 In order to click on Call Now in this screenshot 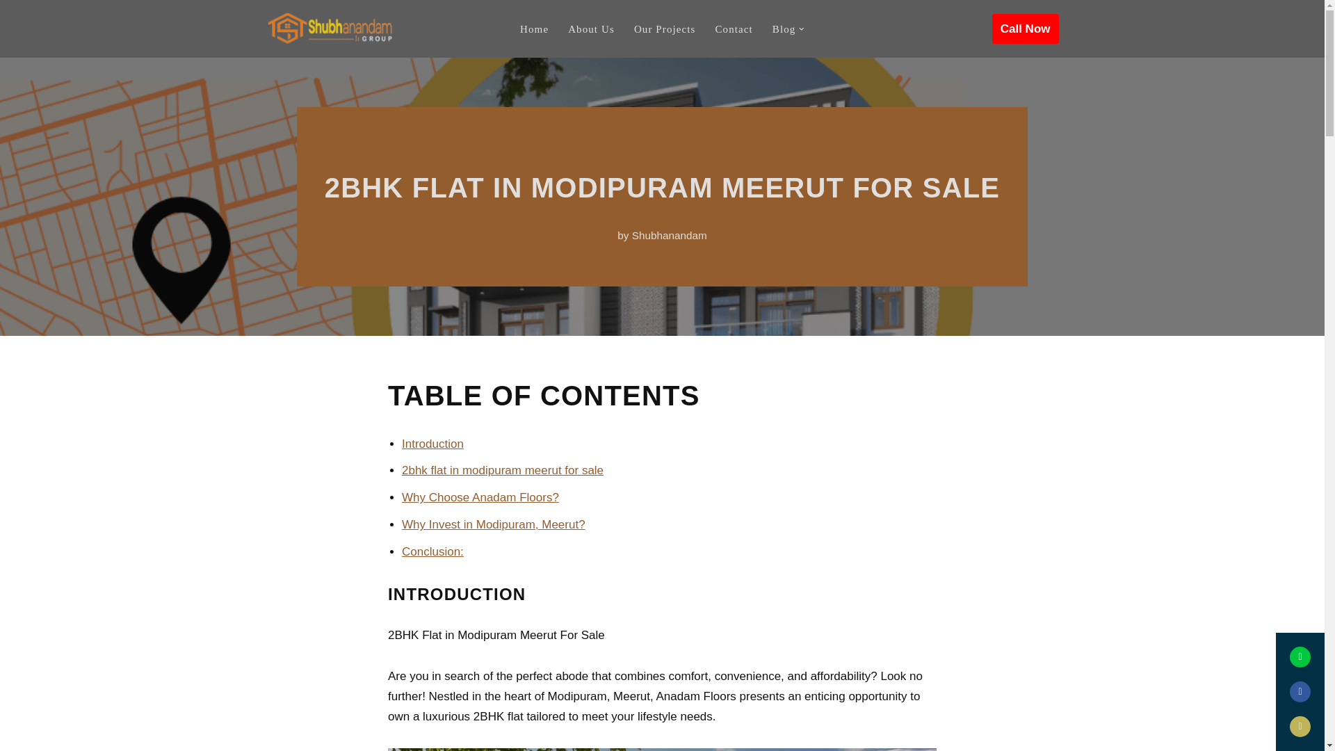, I will do `click(1025, 29)`.